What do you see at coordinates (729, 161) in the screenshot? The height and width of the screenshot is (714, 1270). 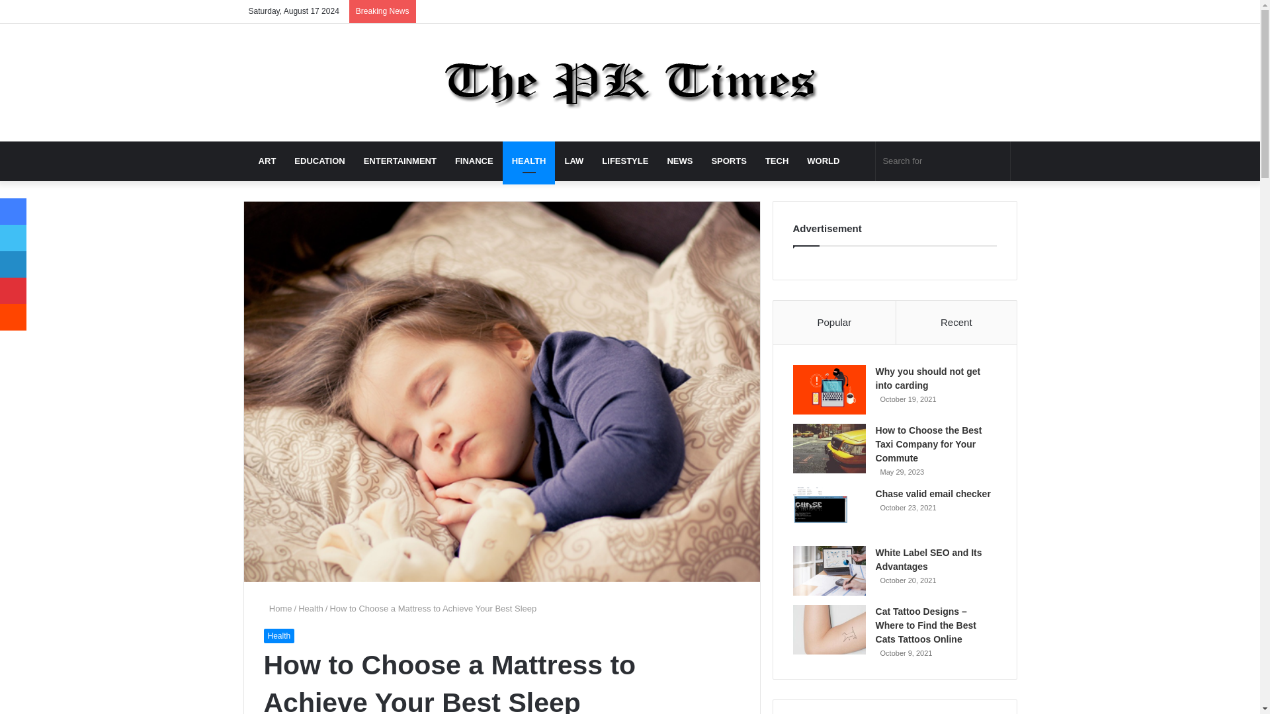 I see `SPORTS` at bounding box center [729, 161].